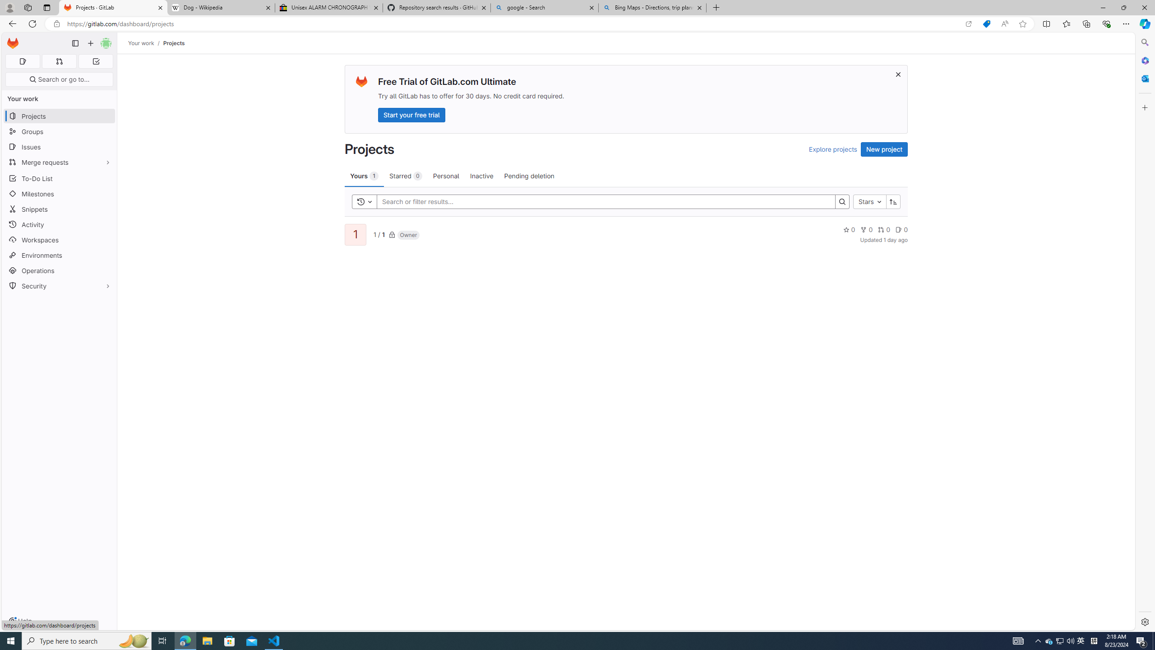  What do you see at coordinates (577, 24) in the screenshot?
I see `App bar` at bounding box center [577, 24].